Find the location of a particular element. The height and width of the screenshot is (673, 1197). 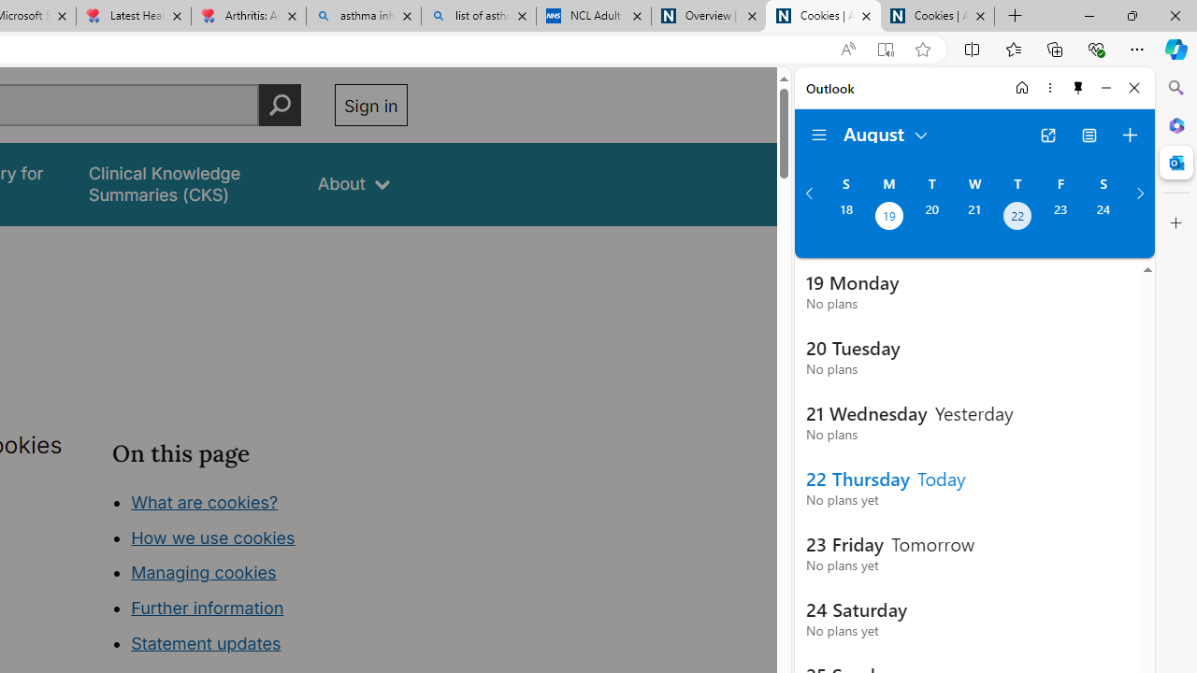

Tuesday, August 20, 2024.  is located at coordinates (931, 218).